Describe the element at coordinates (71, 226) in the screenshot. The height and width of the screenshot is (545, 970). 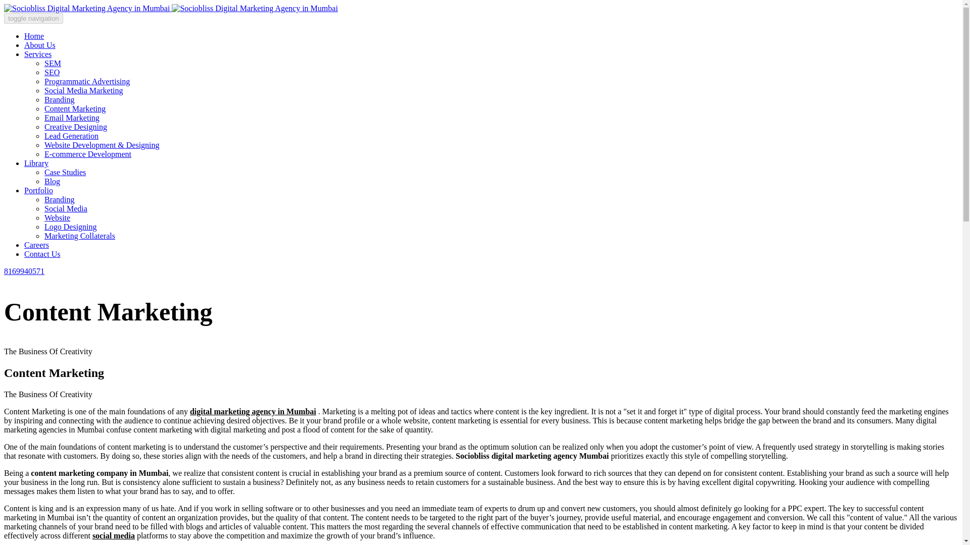
I see `Logo Designing` at that location.